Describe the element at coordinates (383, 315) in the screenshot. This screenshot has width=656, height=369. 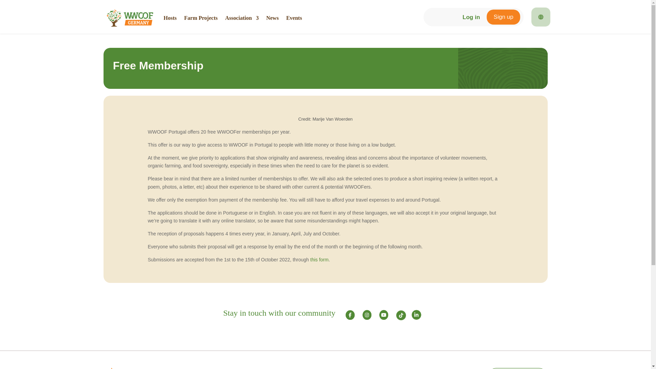
I see `youtube` at that location.